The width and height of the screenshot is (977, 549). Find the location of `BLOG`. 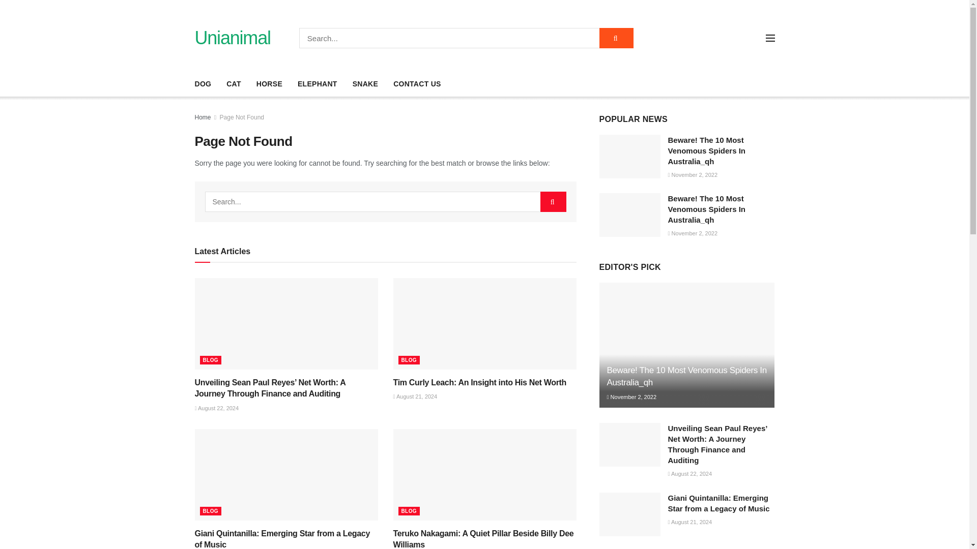

BLOG is located at coordinates (210, 511).